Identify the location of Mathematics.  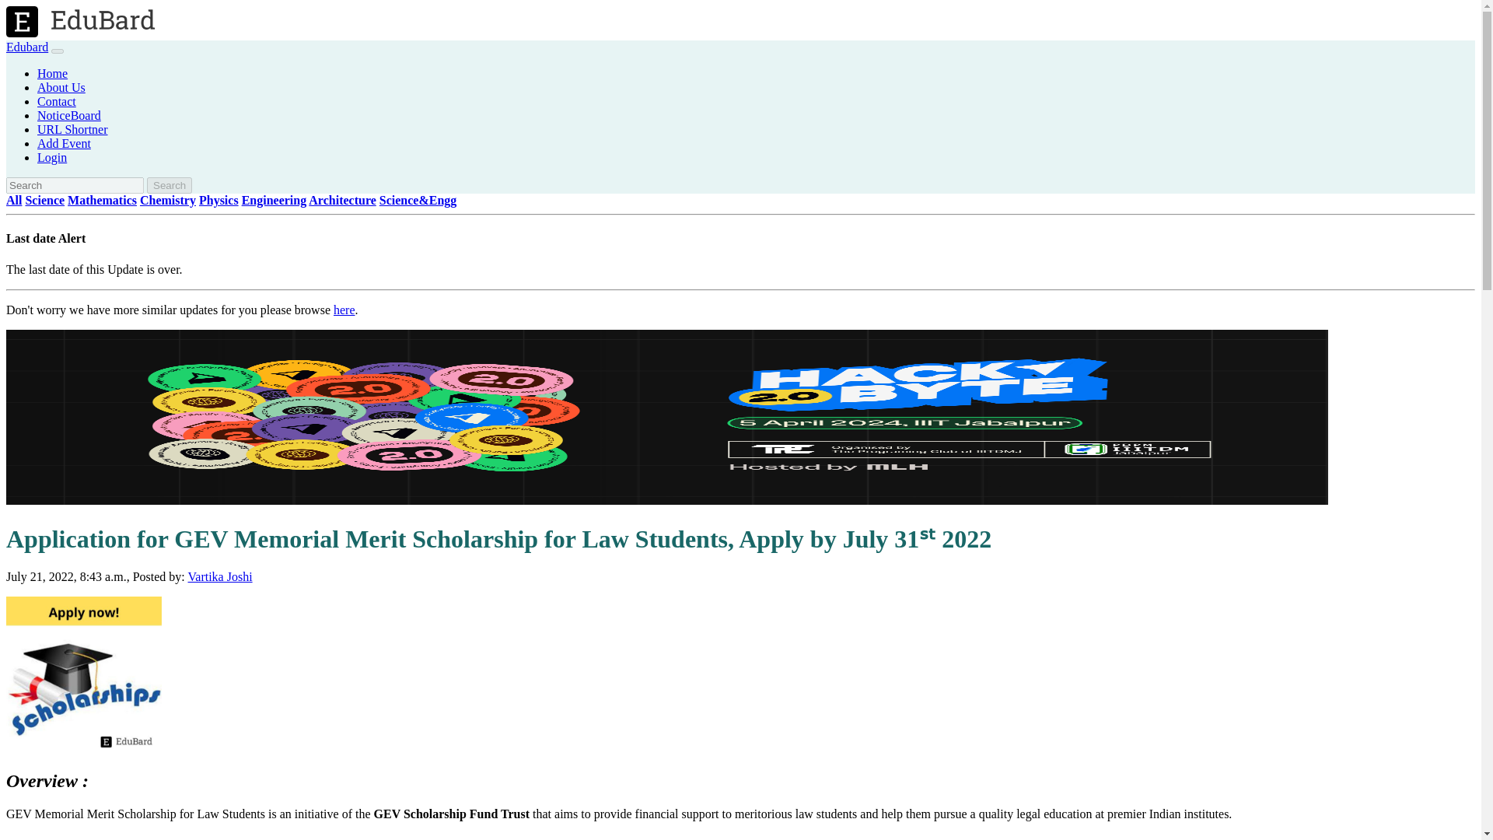
(102, 200).